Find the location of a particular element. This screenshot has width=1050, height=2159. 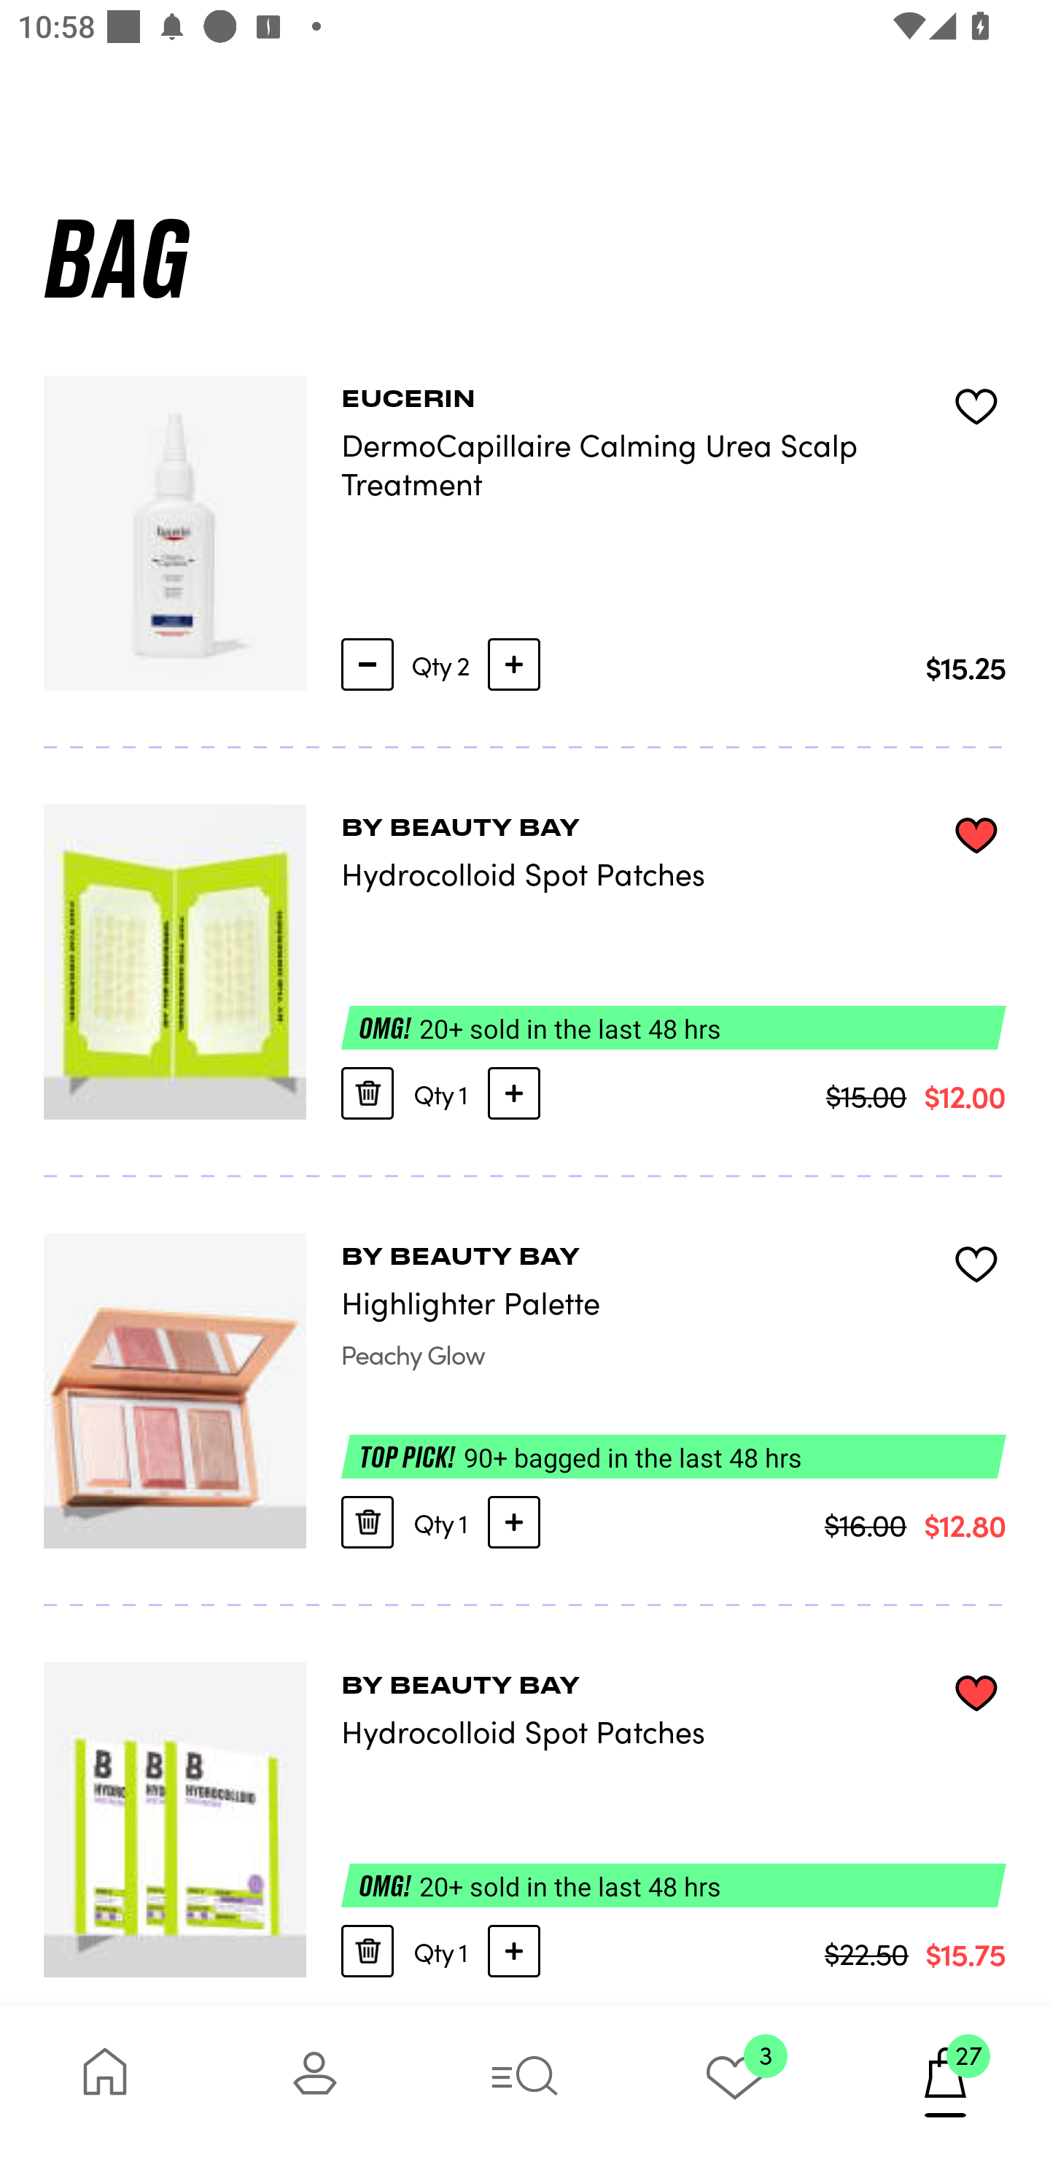

27 is located at coordinates (945, 2082).